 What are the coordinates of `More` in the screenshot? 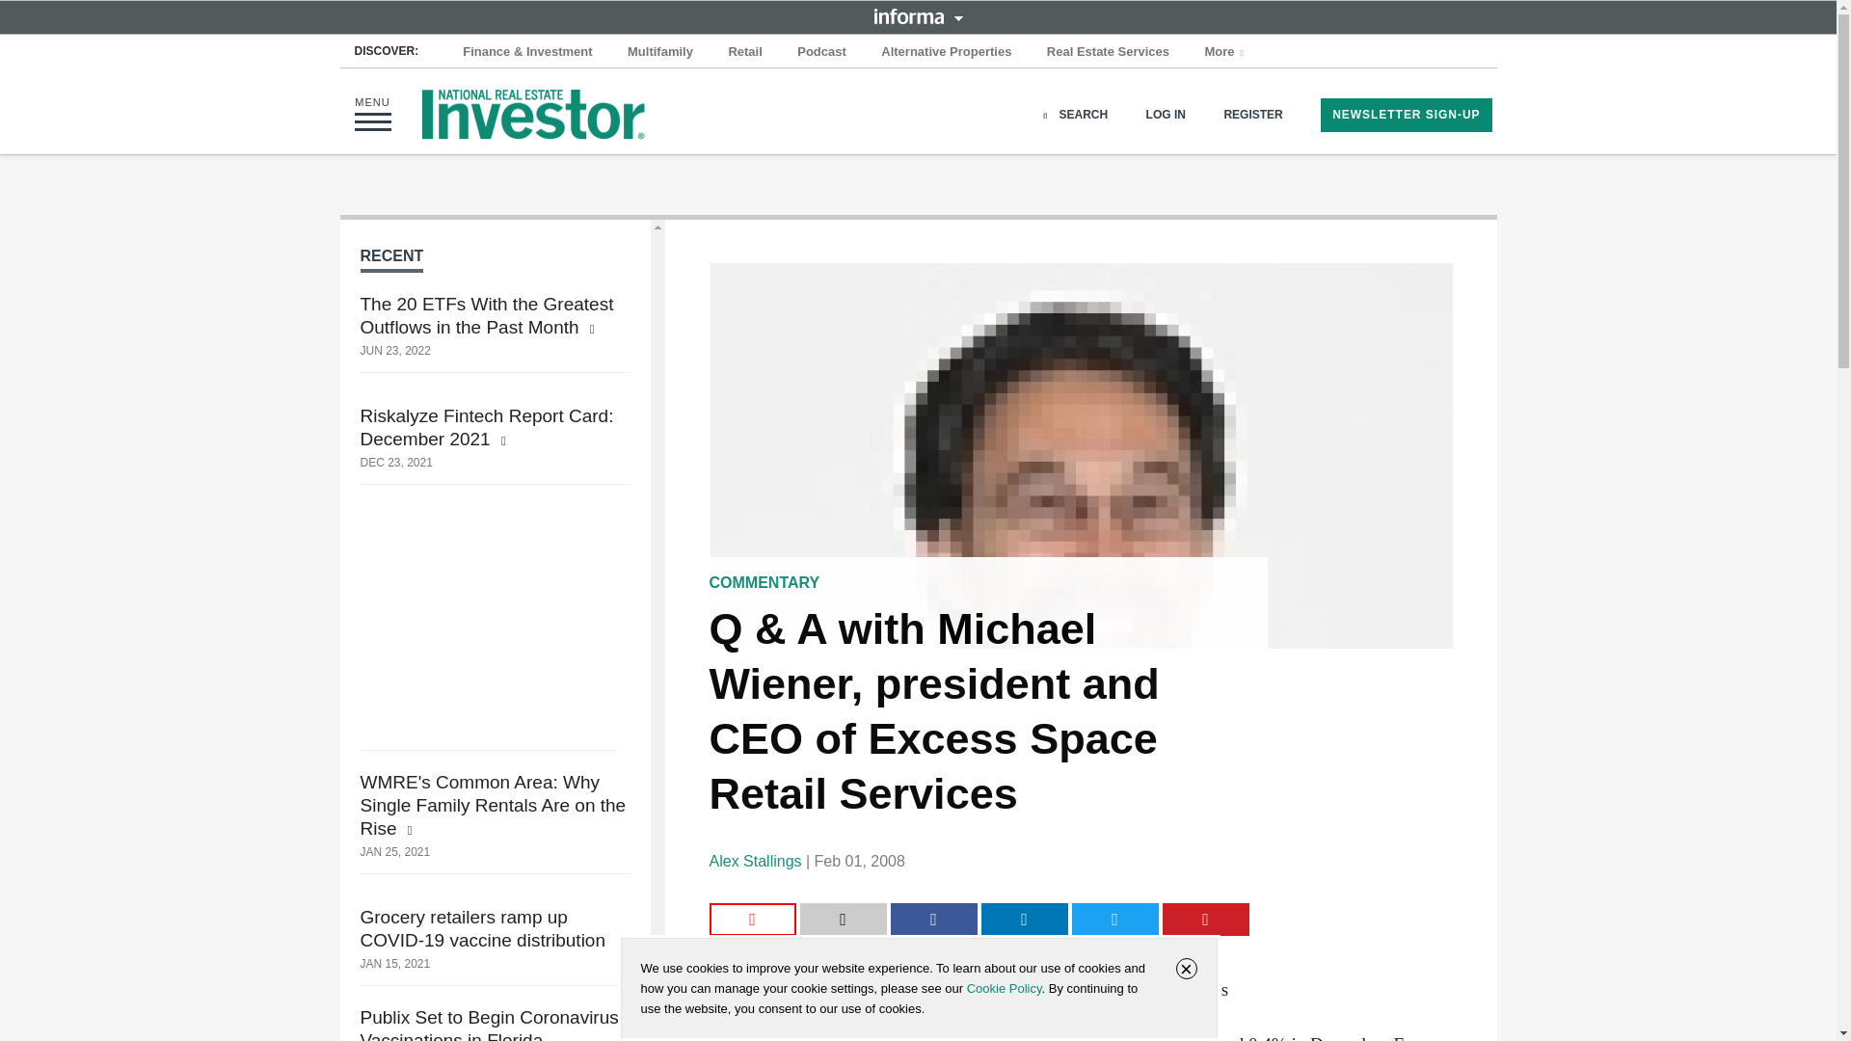 It's located at (1226, 52).